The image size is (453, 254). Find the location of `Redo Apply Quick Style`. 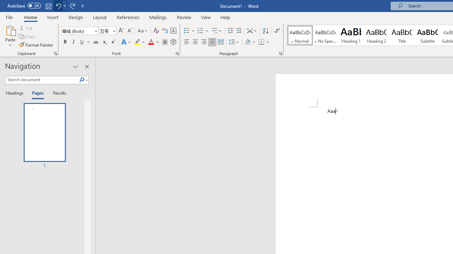

Redo Apply Quick Style is located at coordinates (72, 6).